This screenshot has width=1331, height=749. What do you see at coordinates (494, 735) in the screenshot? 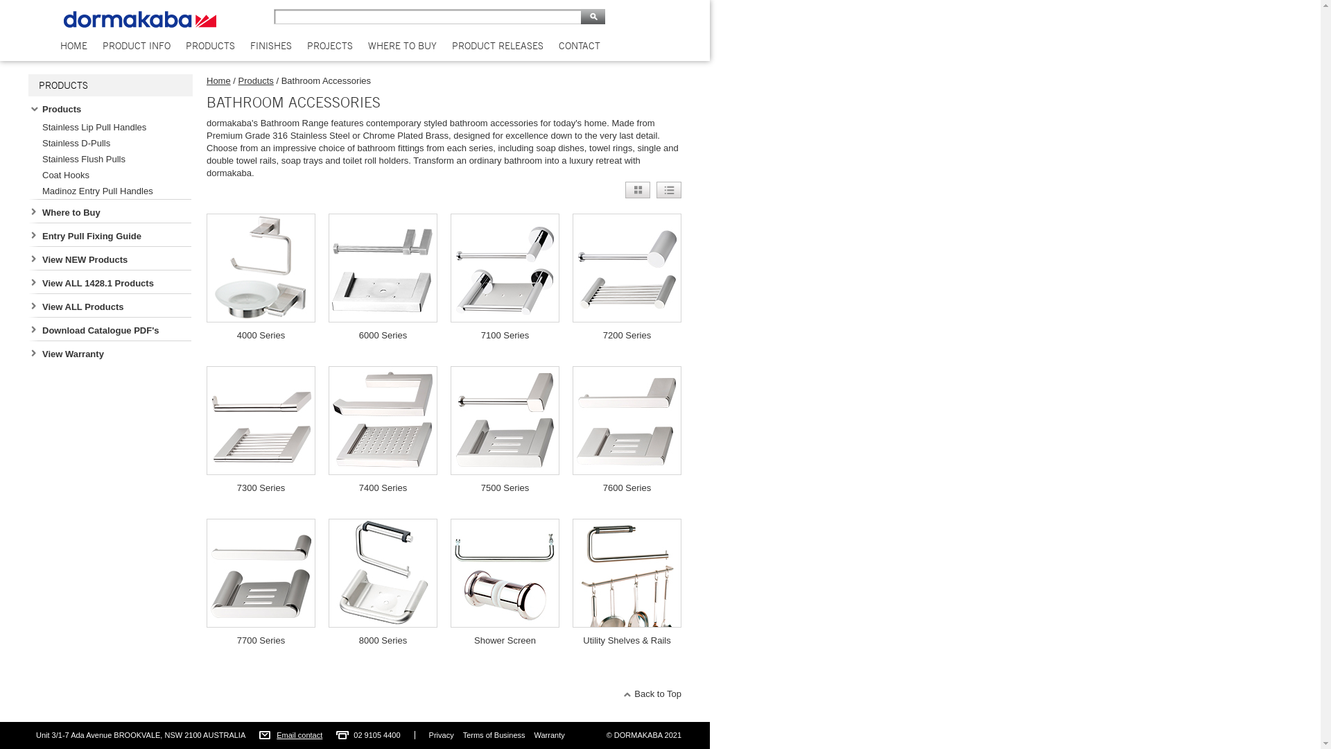
I see `Terms of Business` at bounding box center [494, 735].